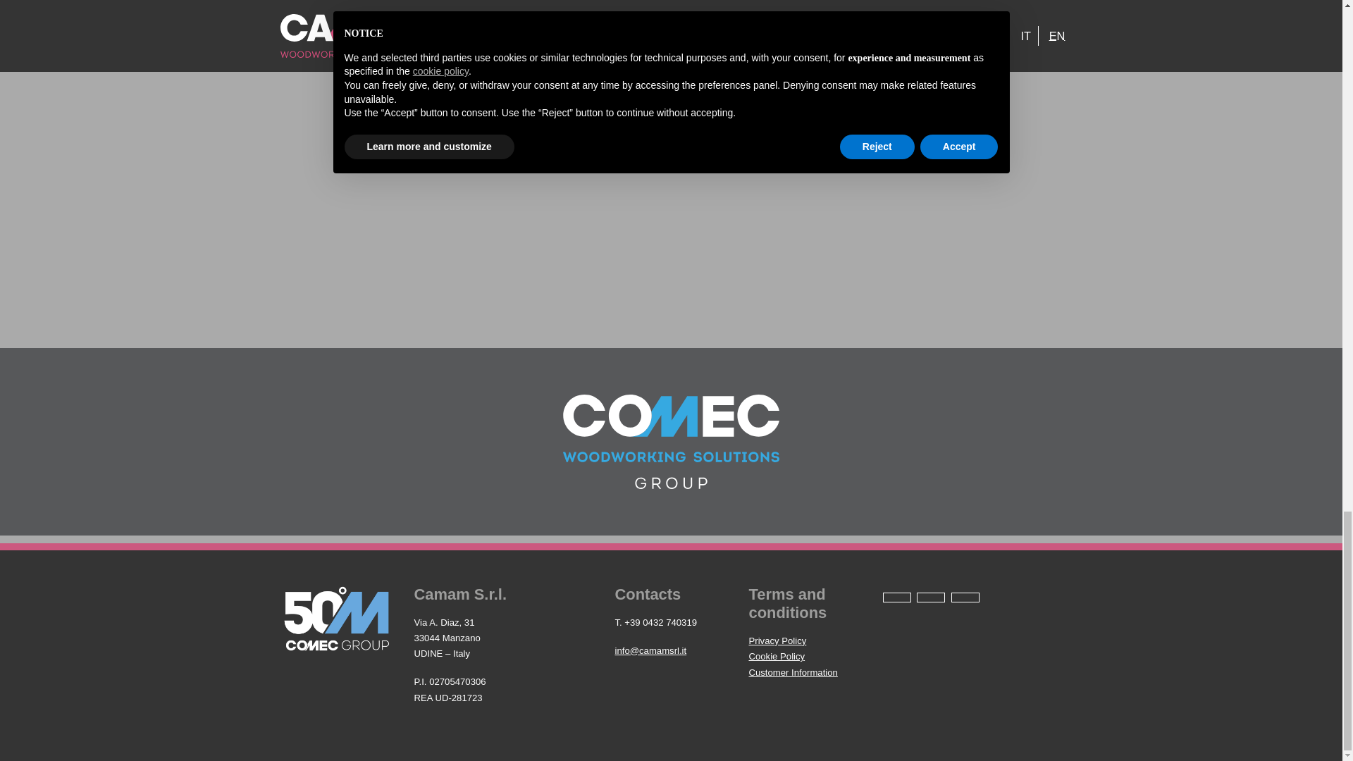 The width and height of the screenshot is (1353, 761). I want to click on Customer Information, so click(792, 672).